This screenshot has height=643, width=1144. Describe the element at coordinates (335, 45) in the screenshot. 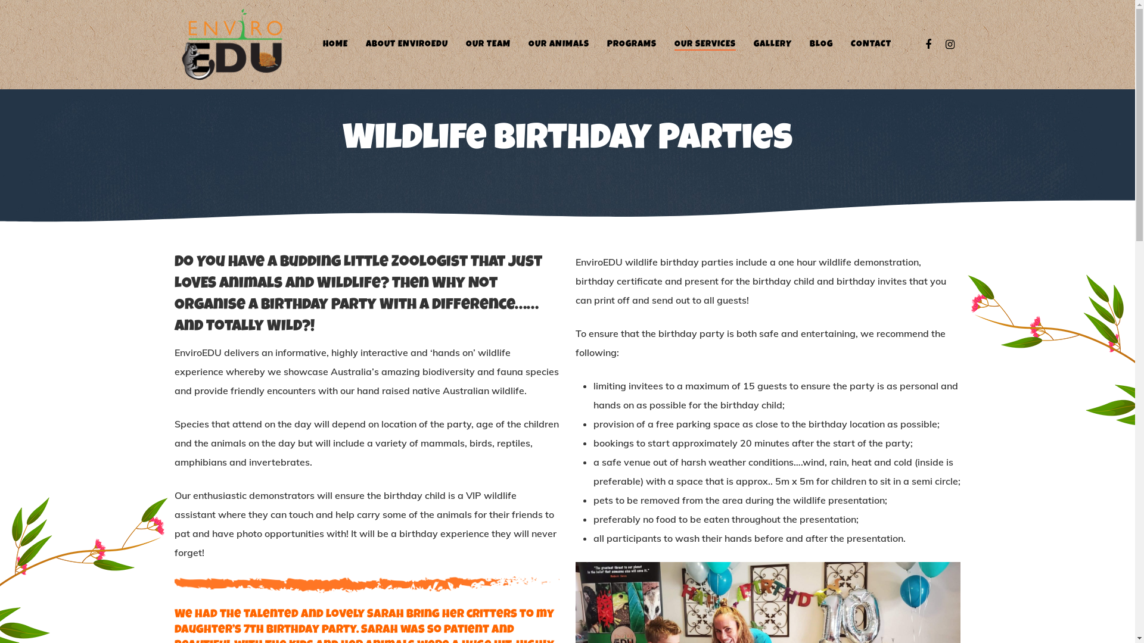

I see `HOME` at that location.